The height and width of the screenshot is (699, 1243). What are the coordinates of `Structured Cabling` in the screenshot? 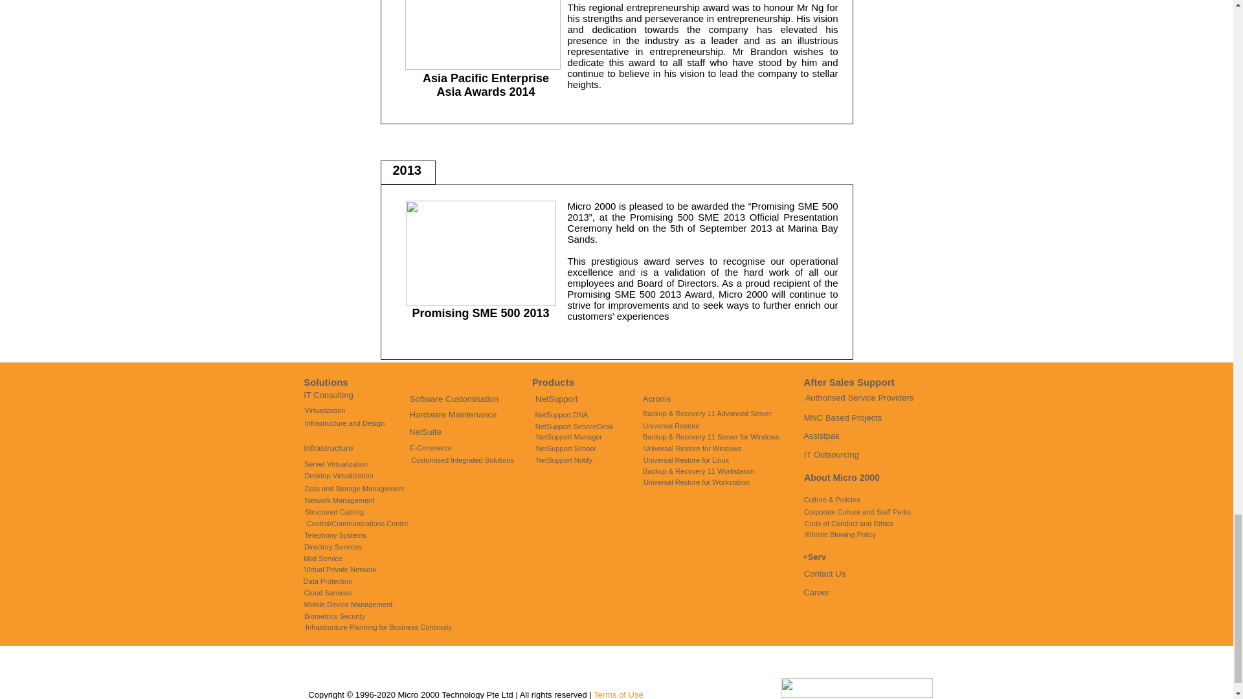 It's located at (334, 511).